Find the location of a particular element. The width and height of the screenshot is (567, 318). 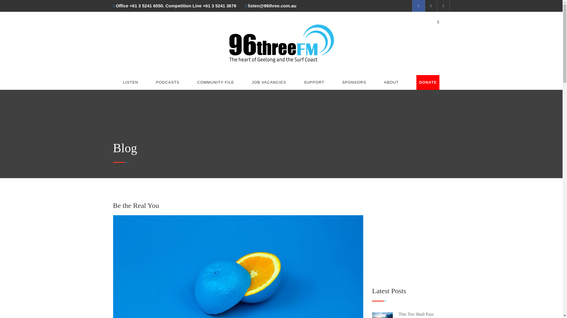

ABOUT is located at coordinates (391, 82).